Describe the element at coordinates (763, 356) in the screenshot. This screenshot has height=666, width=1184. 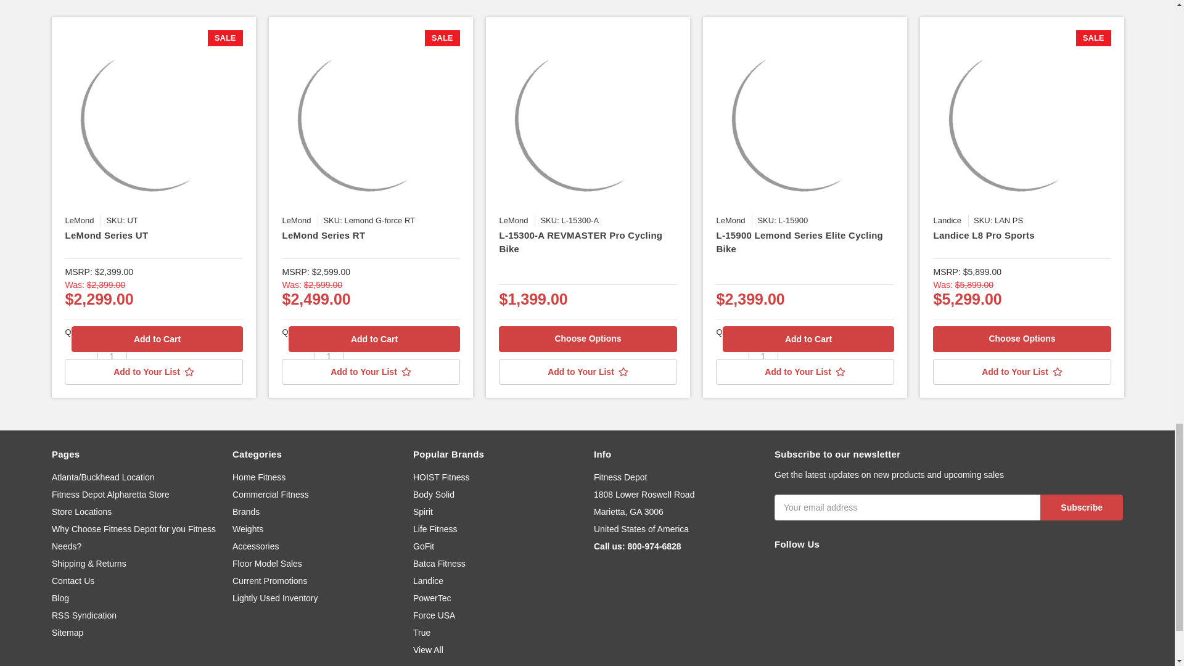
I see `1` at that location.